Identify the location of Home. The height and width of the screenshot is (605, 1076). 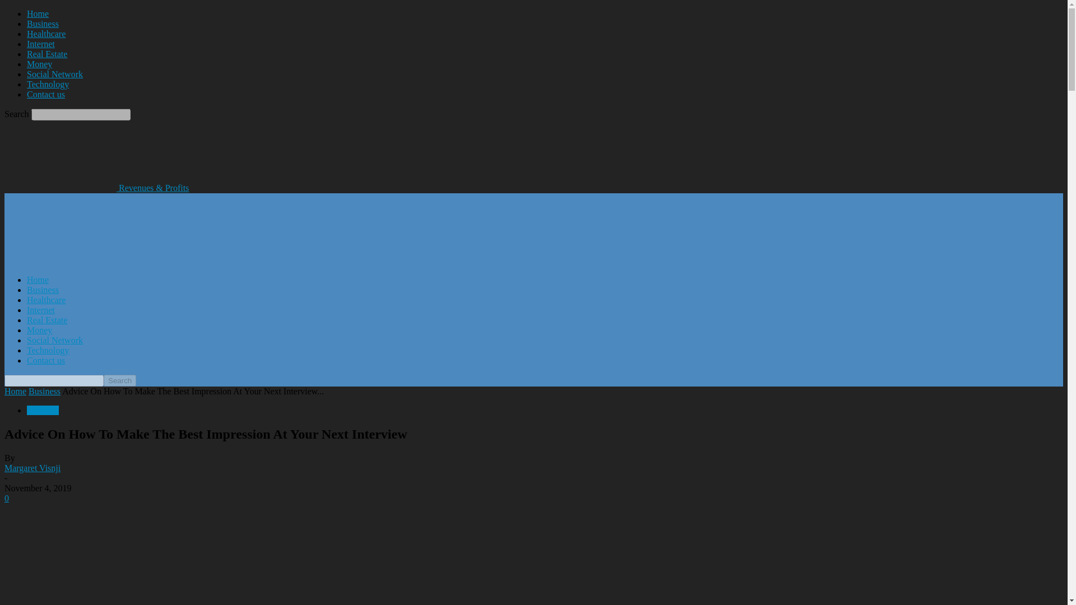
(15, 391).